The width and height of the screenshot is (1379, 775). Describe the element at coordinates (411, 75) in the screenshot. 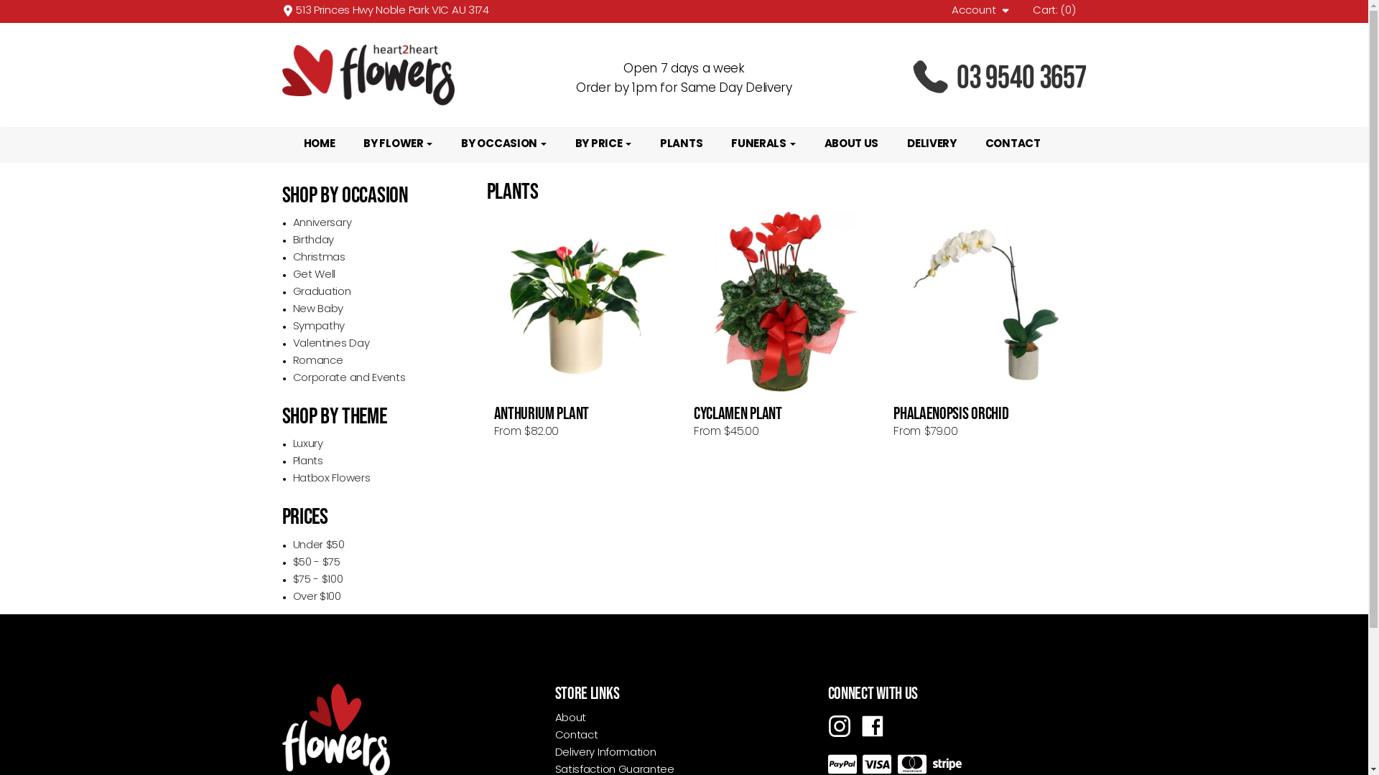

I see `Heart 2 Heart Florist` at that location.